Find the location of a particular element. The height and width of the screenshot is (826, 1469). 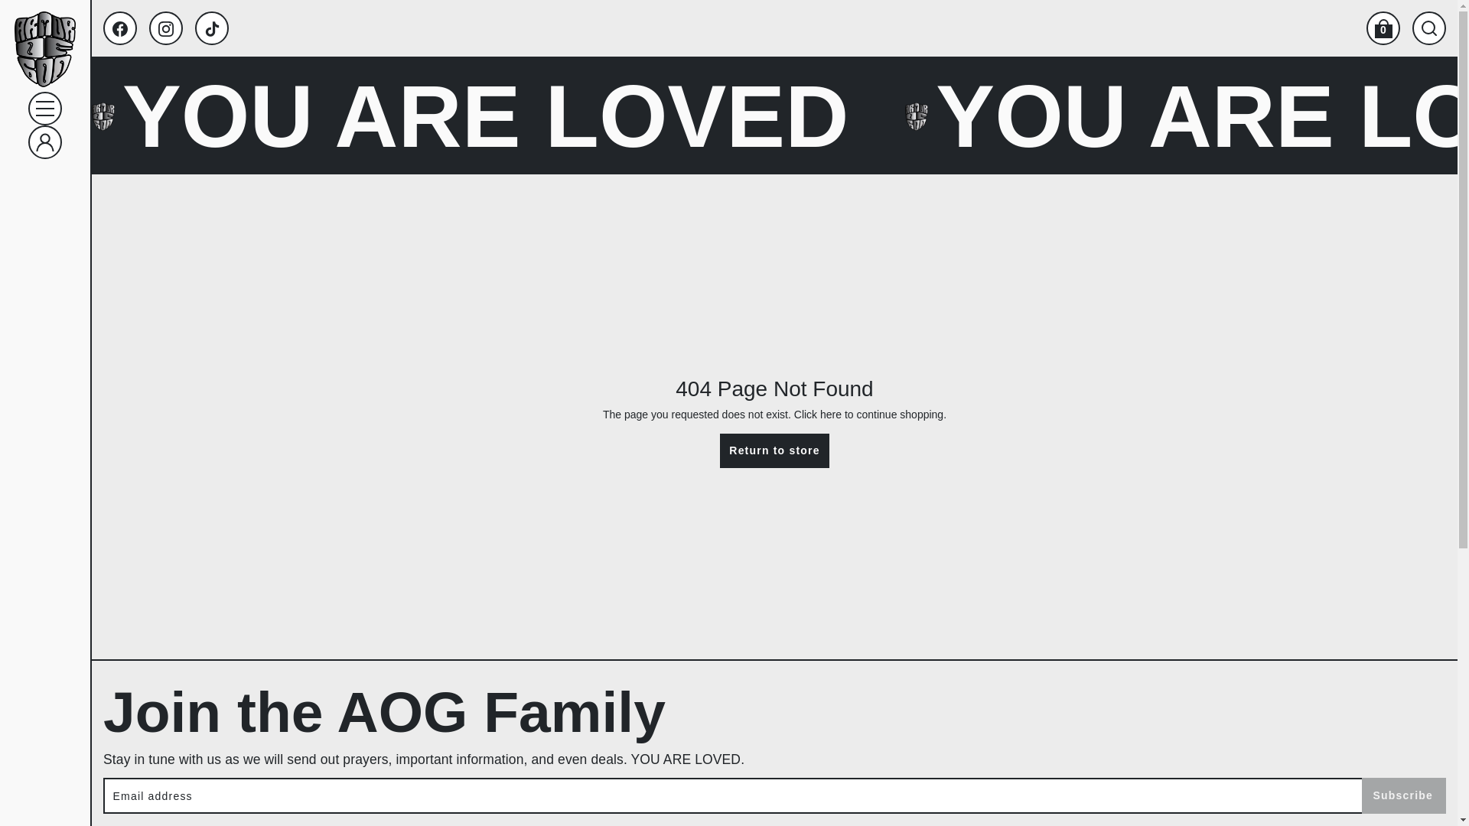

0 is located at coordinates (1383, 28).